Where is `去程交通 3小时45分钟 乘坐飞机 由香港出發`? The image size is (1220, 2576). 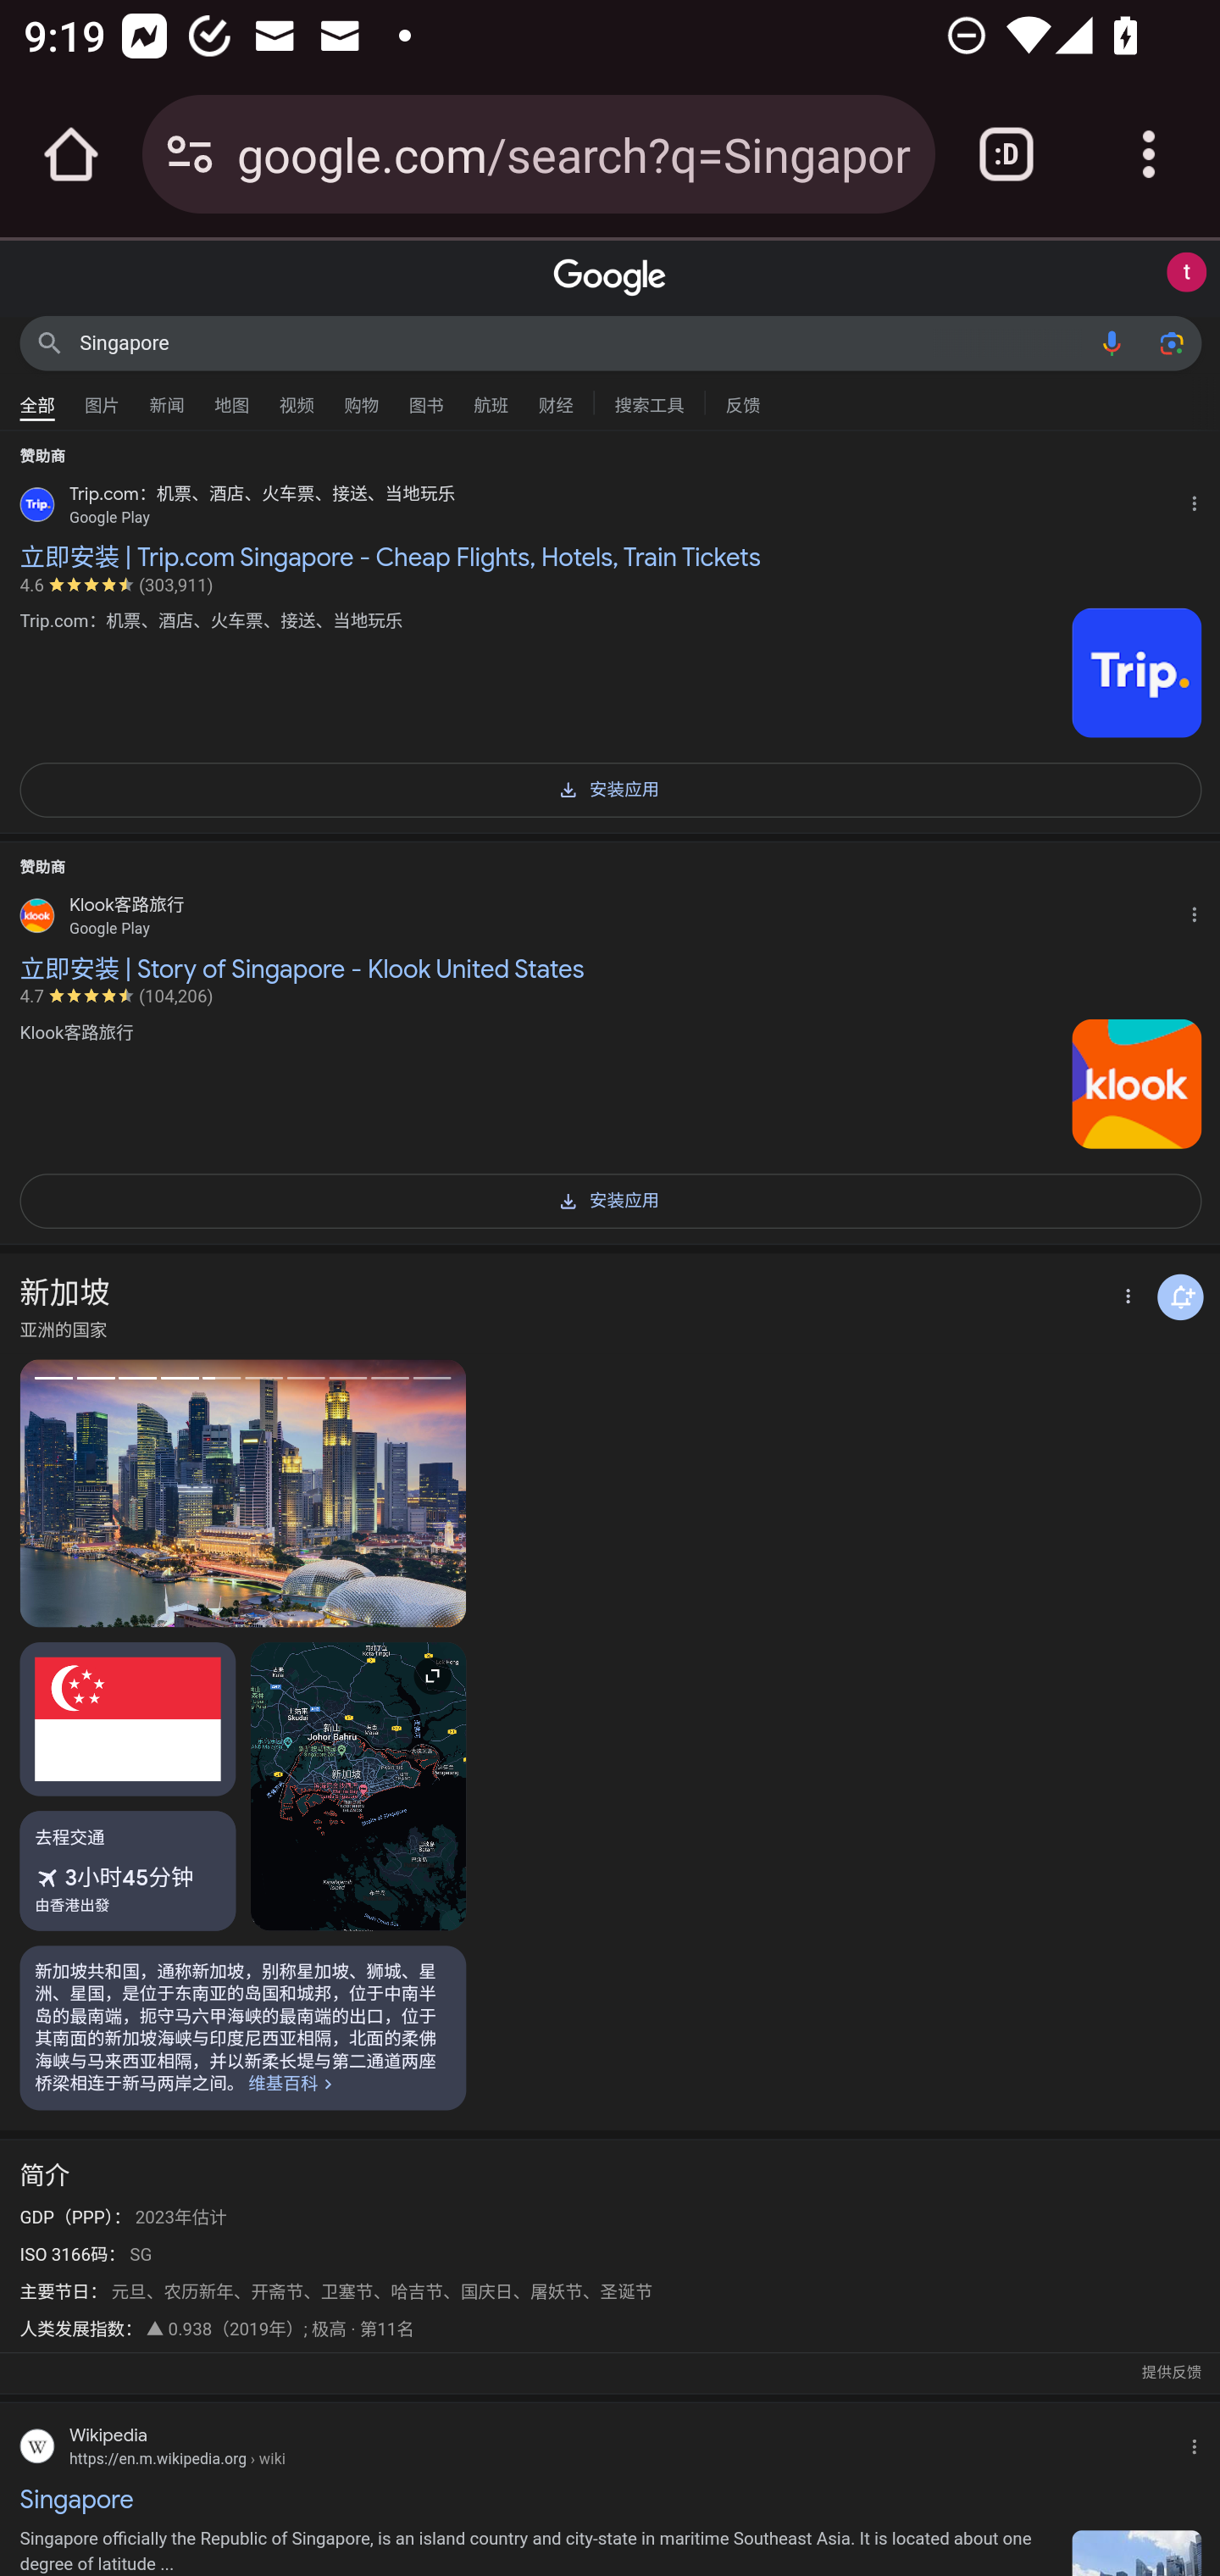
去程交通 3小时45分钟 乘坐飞机 由香港出發 is located at coordinates (128, 1871).